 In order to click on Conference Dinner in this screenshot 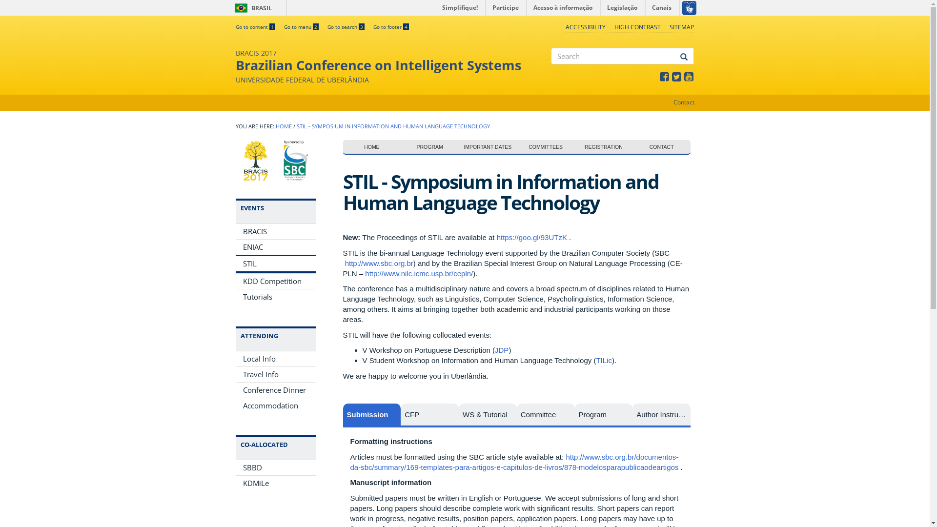, I will do `click(275, 390)`.